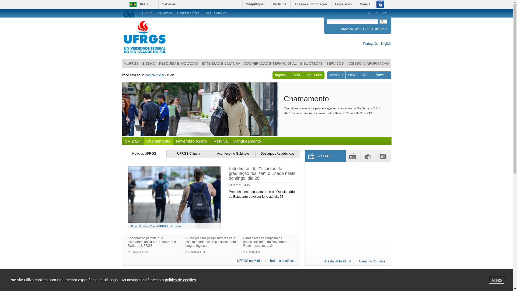 The image size is (517, 291). I want to click on Novembro Negro, so click(191, 141).